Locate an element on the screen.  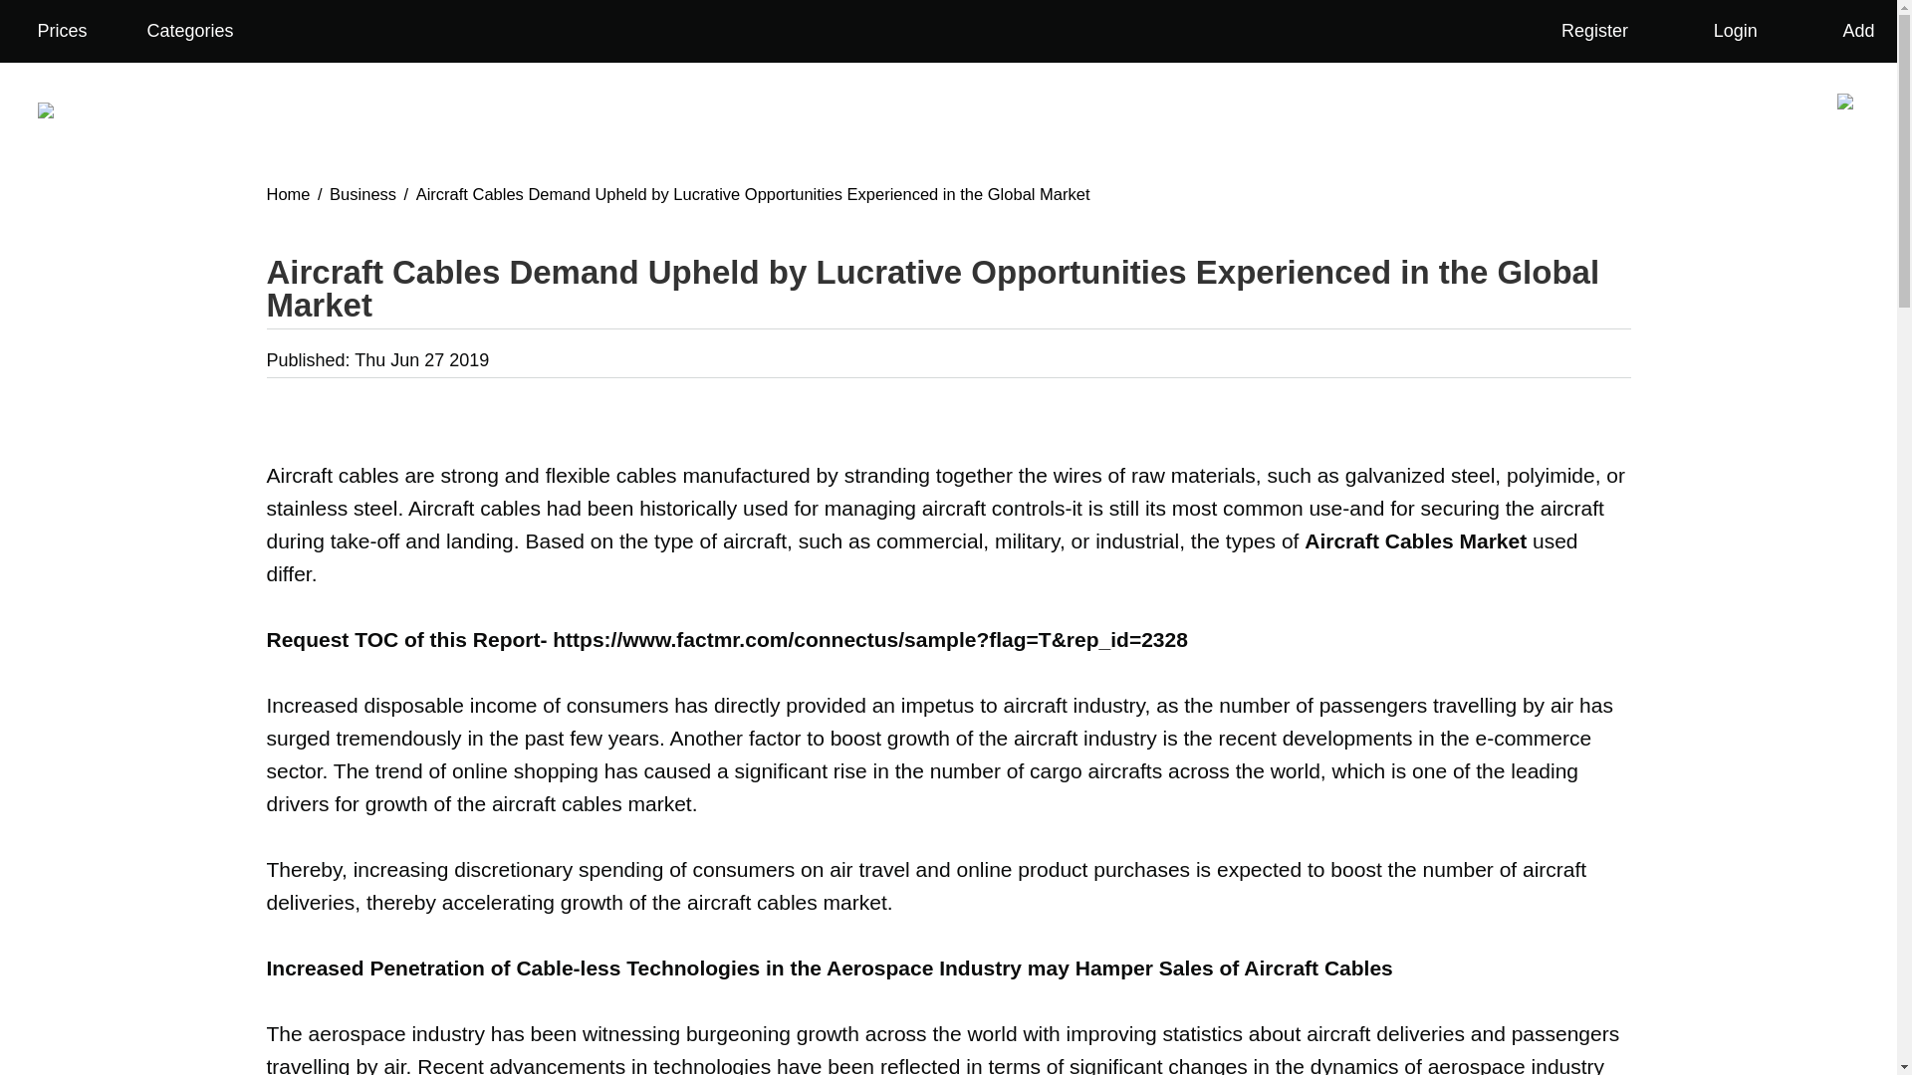
Business is located at coordinates (362, 193).